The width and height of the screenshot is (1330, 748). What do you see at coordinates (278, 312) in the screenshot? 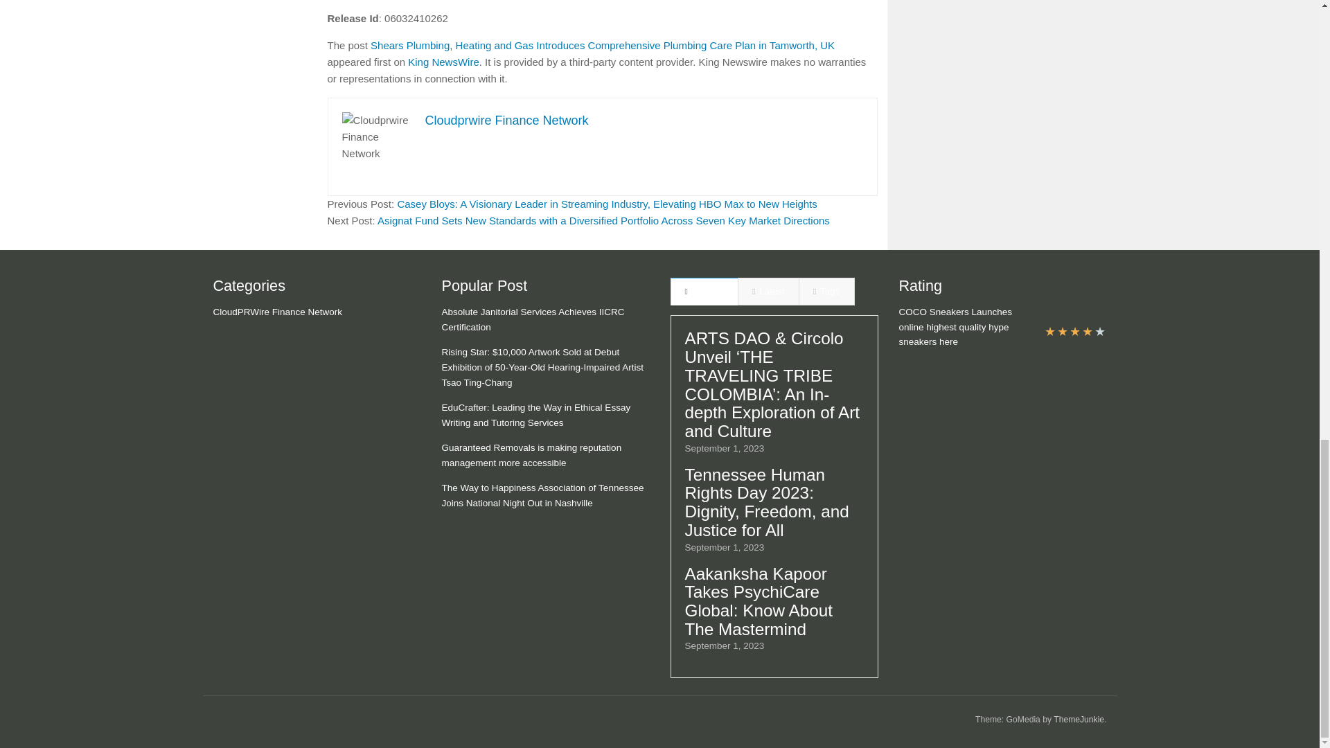
I see `CloudPRWire Finance Network` at bounding box center [278, 312].